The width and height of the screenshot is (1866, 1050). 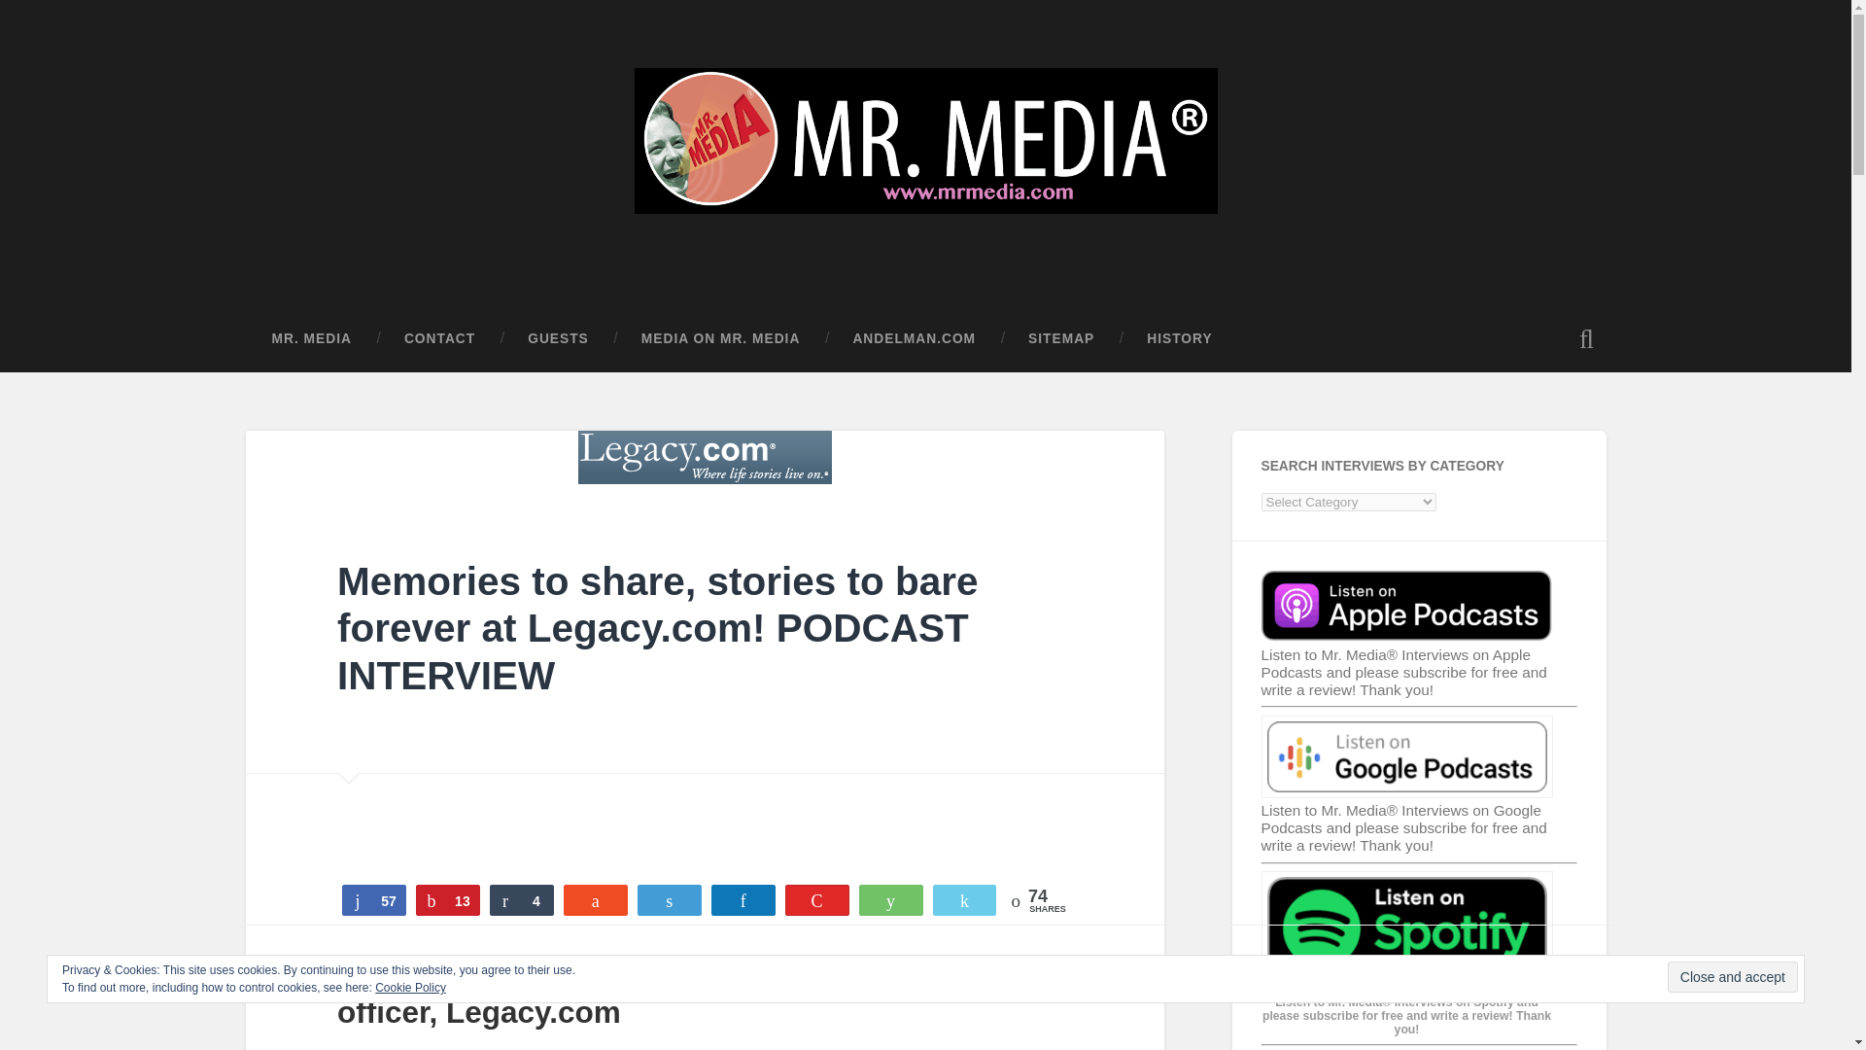 I want to click on Close and accept, so click(x=1733, y=976).